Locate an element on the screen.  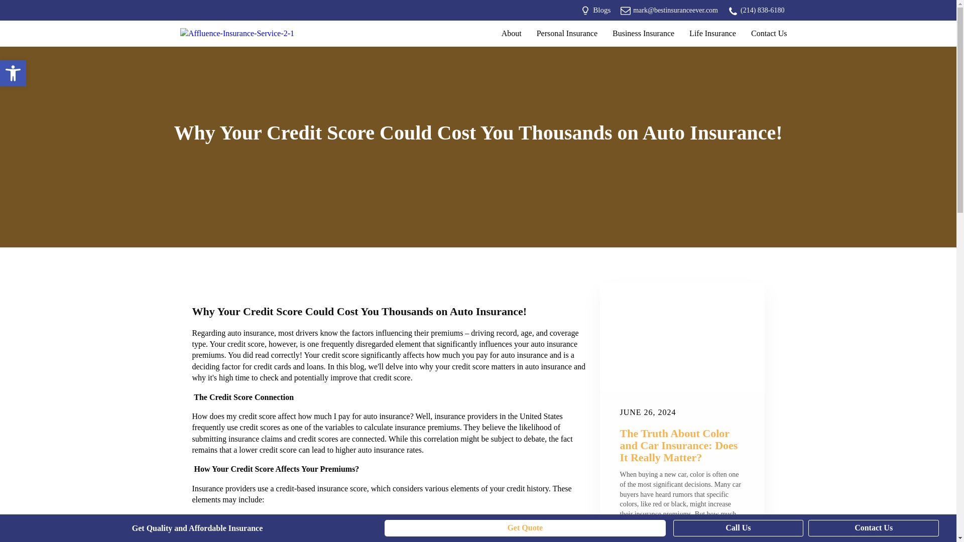
Business Insurance is located at coordinates (643, 33).